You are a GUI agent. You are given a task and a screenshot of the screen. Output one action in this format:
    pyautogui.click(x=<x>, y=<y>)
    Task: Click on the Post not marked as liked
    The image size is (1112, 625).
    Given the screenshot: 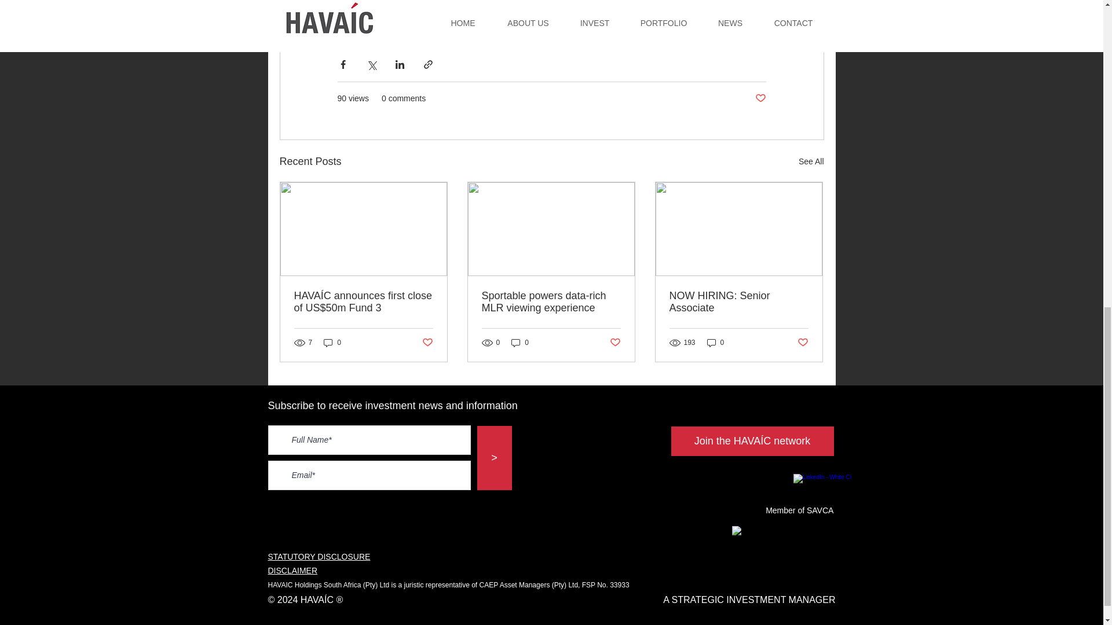 What is the action you would take?
    pyautogui.click(x=426, y=343)
    